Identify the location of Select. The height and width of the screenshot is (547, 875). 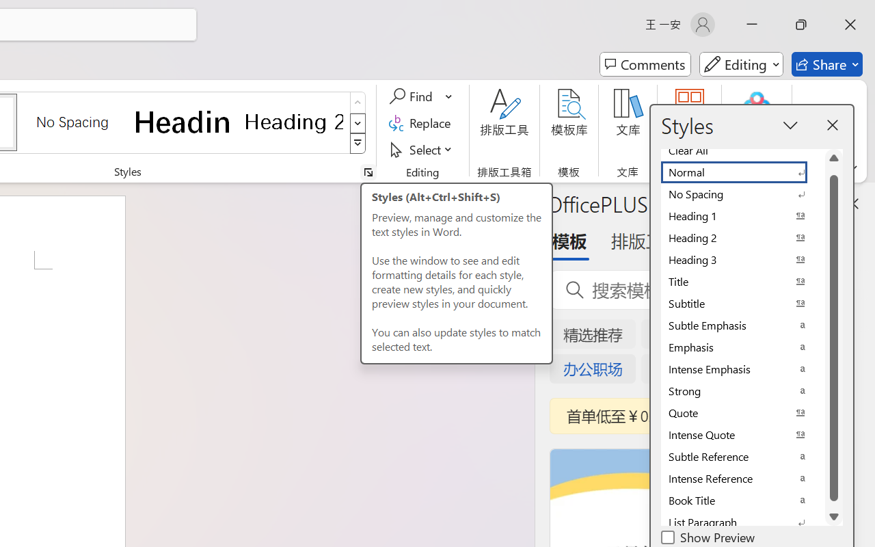
(422, 149).